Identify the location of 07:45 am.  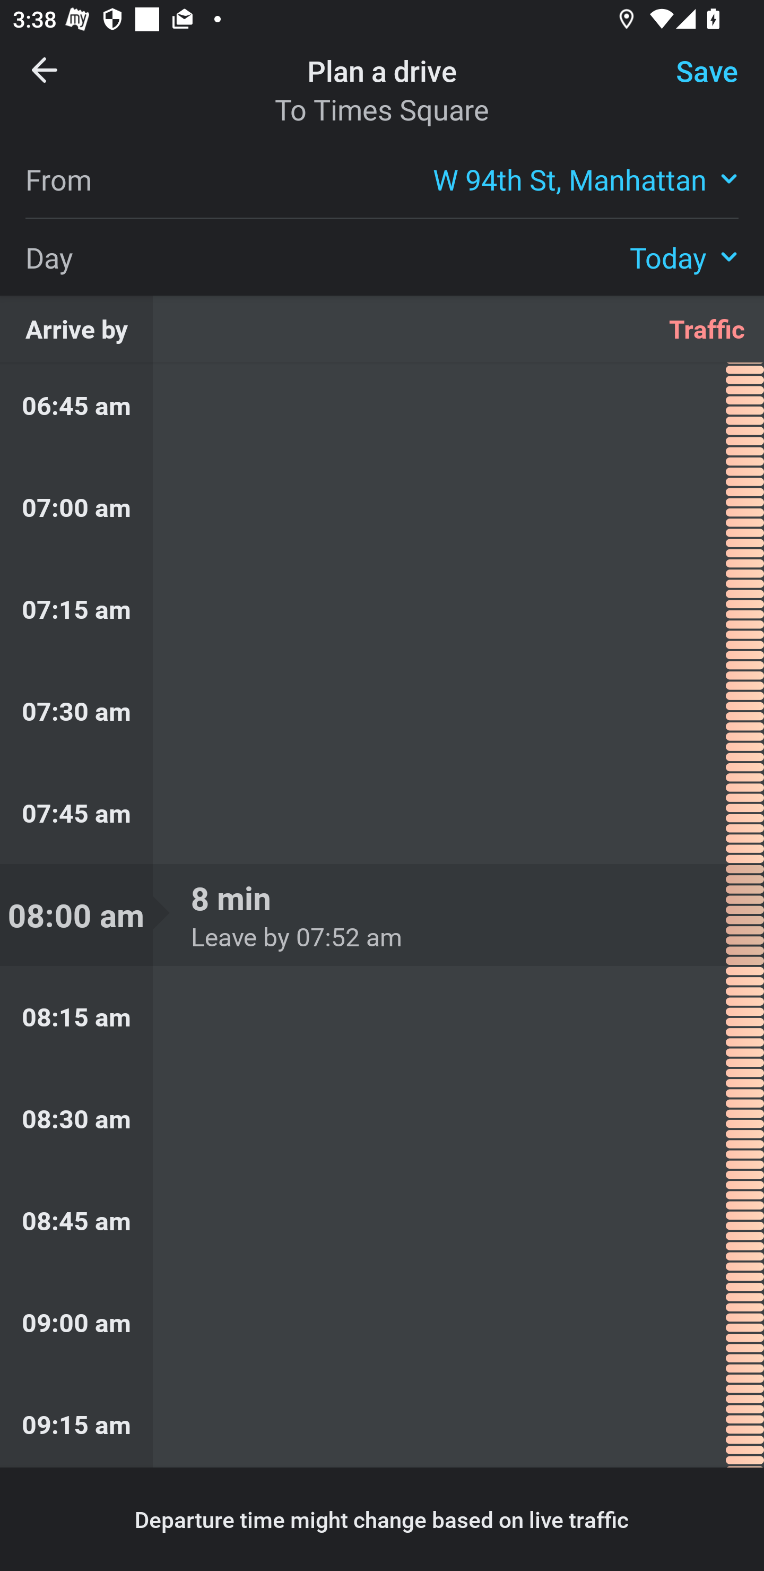
(382, 813).